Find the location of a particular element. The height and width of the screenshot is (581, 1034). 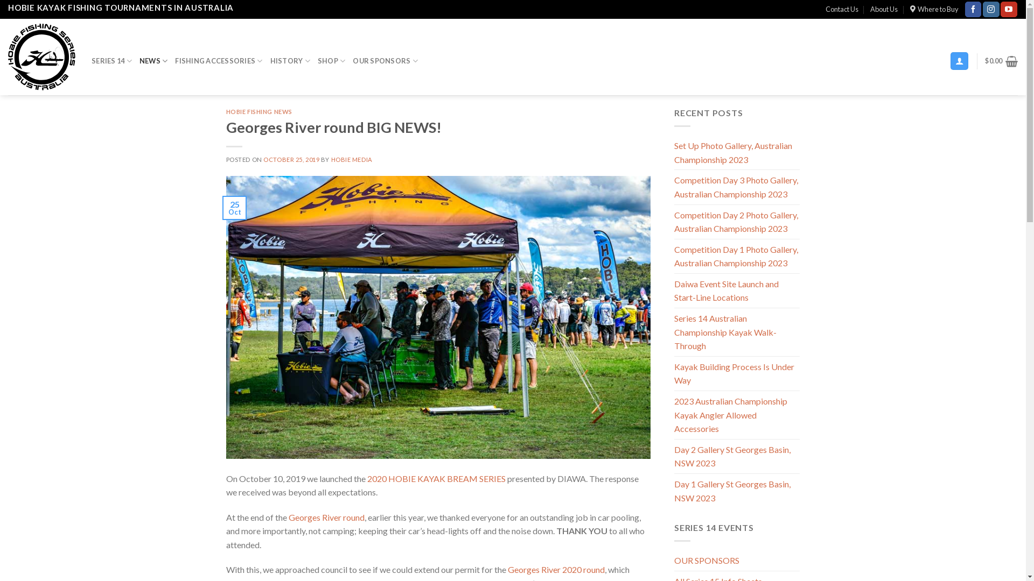

Follow on Facebook is located at coordinates (973, 10).